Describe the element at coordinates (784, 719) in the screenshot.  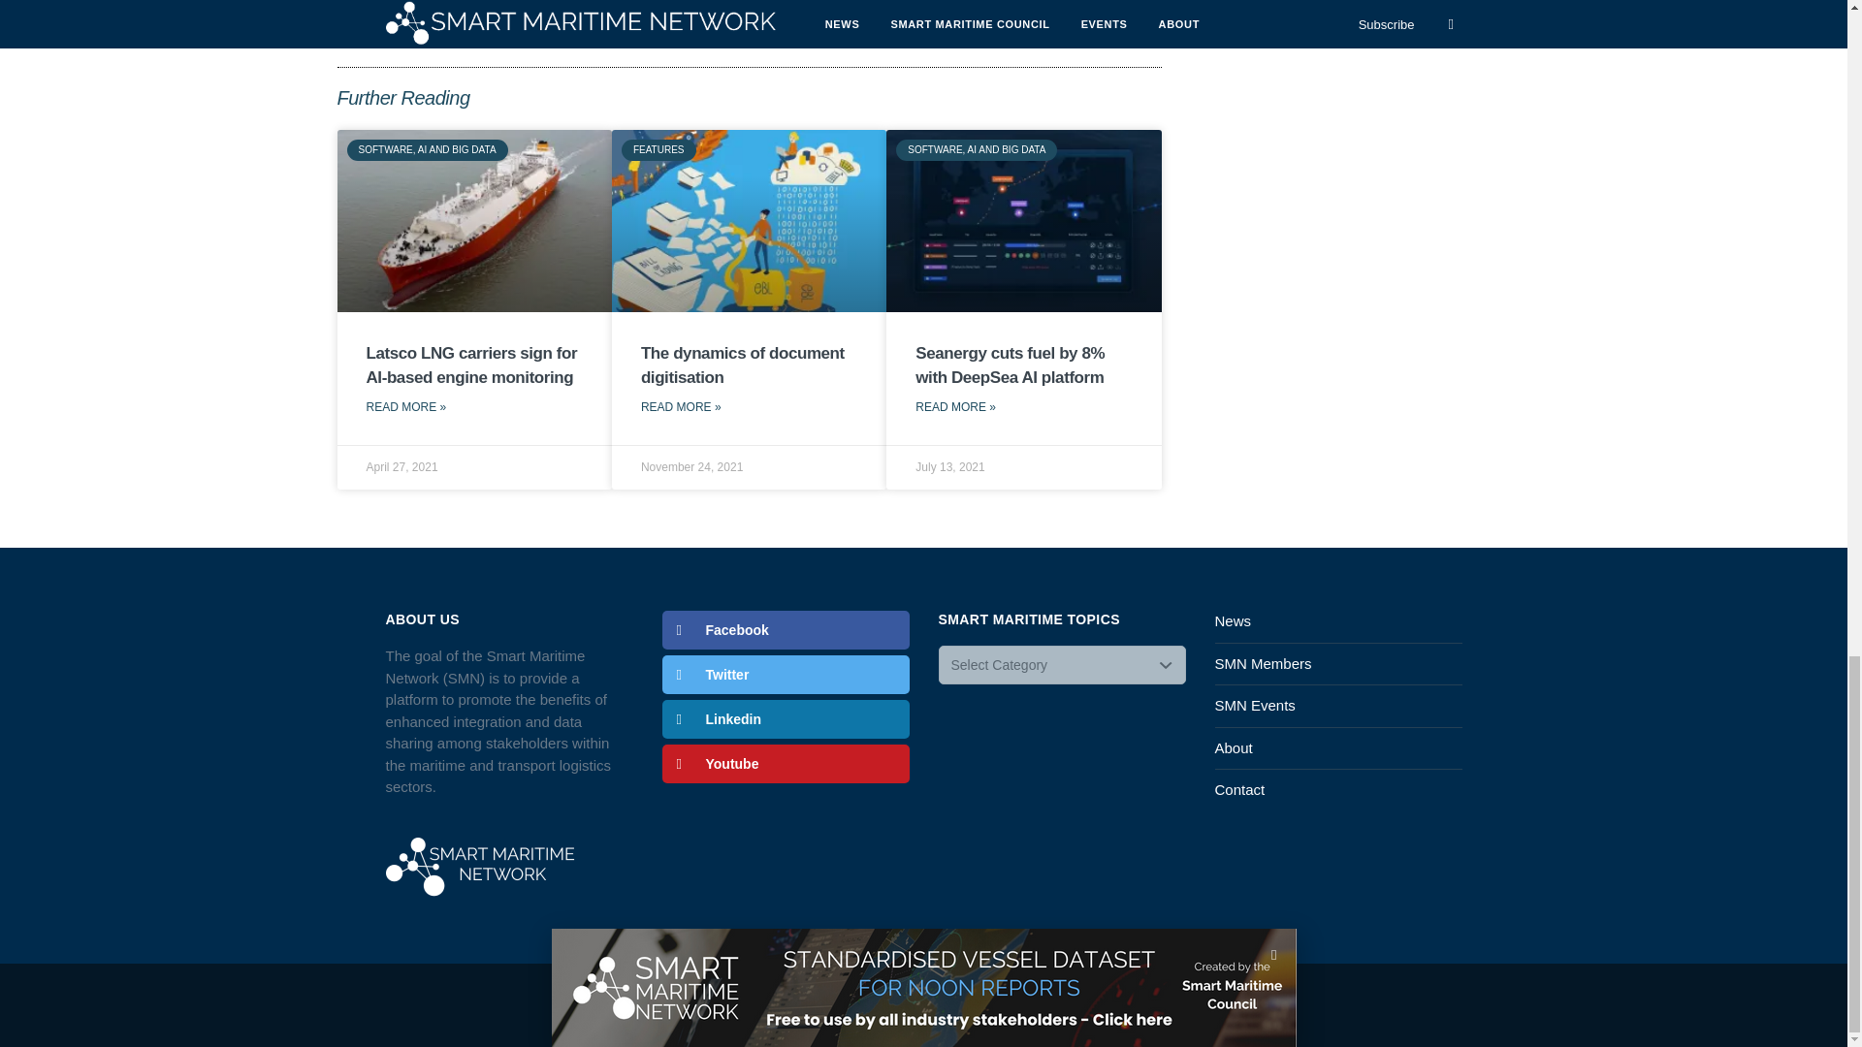
I see `Linkedin` at that location.